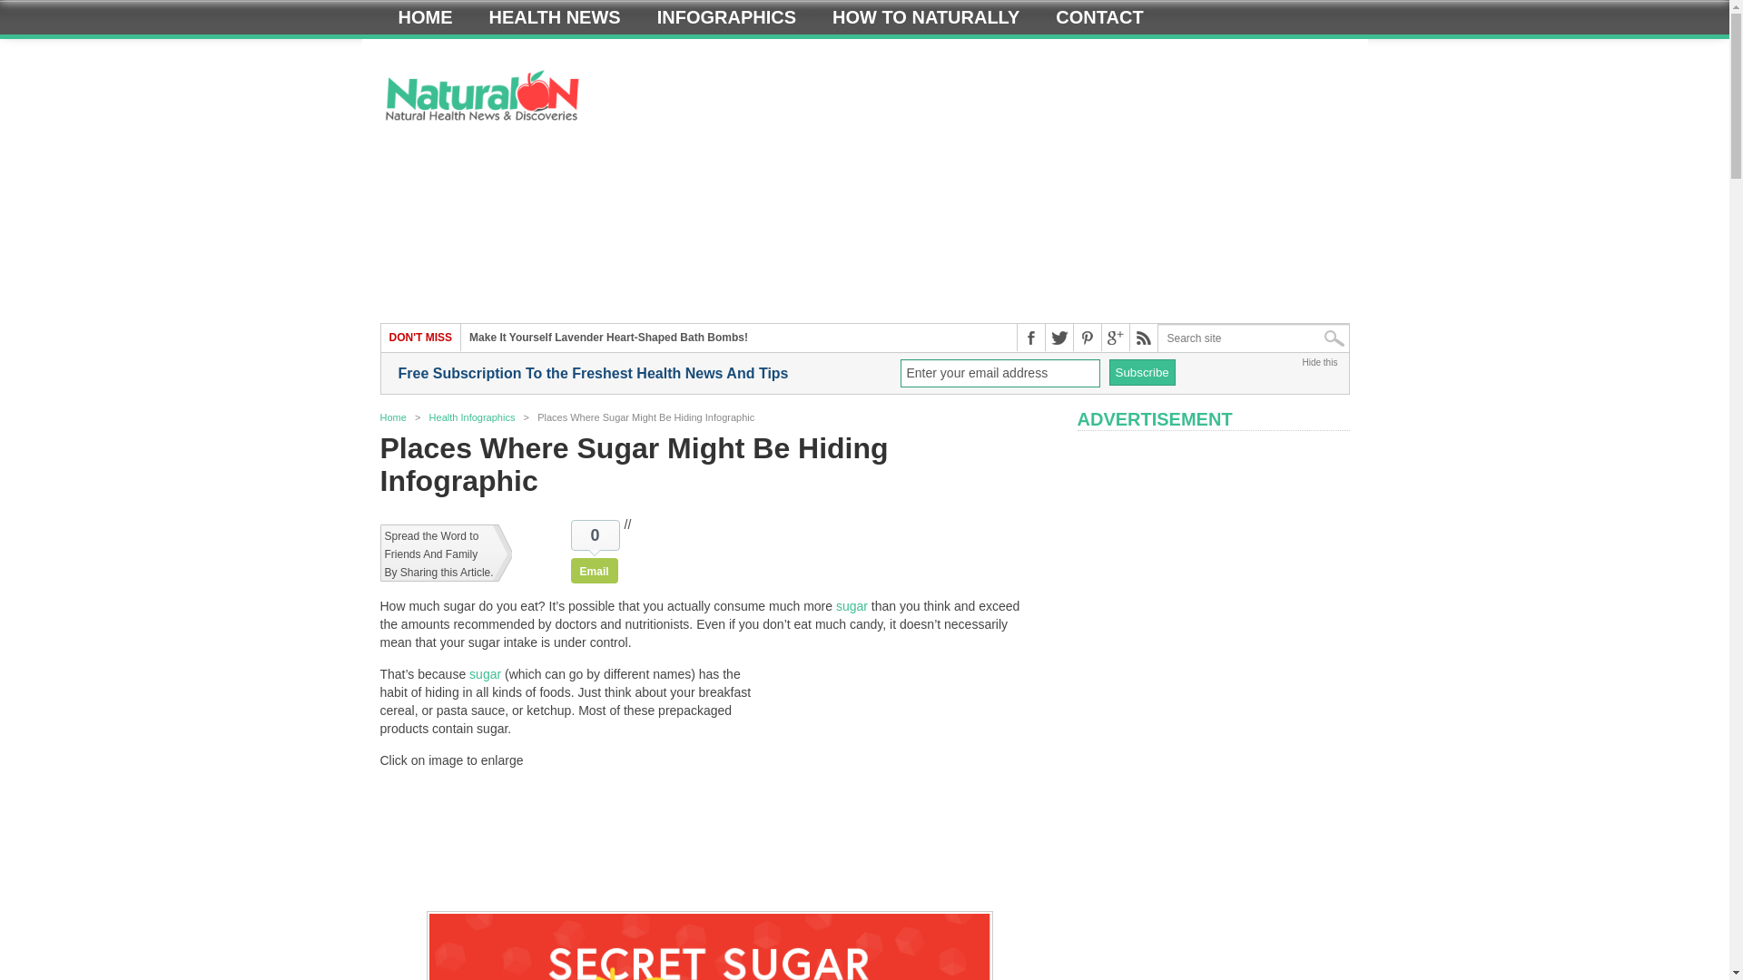 This screenshot has width=1743, height=980. What do you see at coordinates (925, 16) in the screenshot?
I see `HOW TO NATURALLY` at bounding box center [925, 16].